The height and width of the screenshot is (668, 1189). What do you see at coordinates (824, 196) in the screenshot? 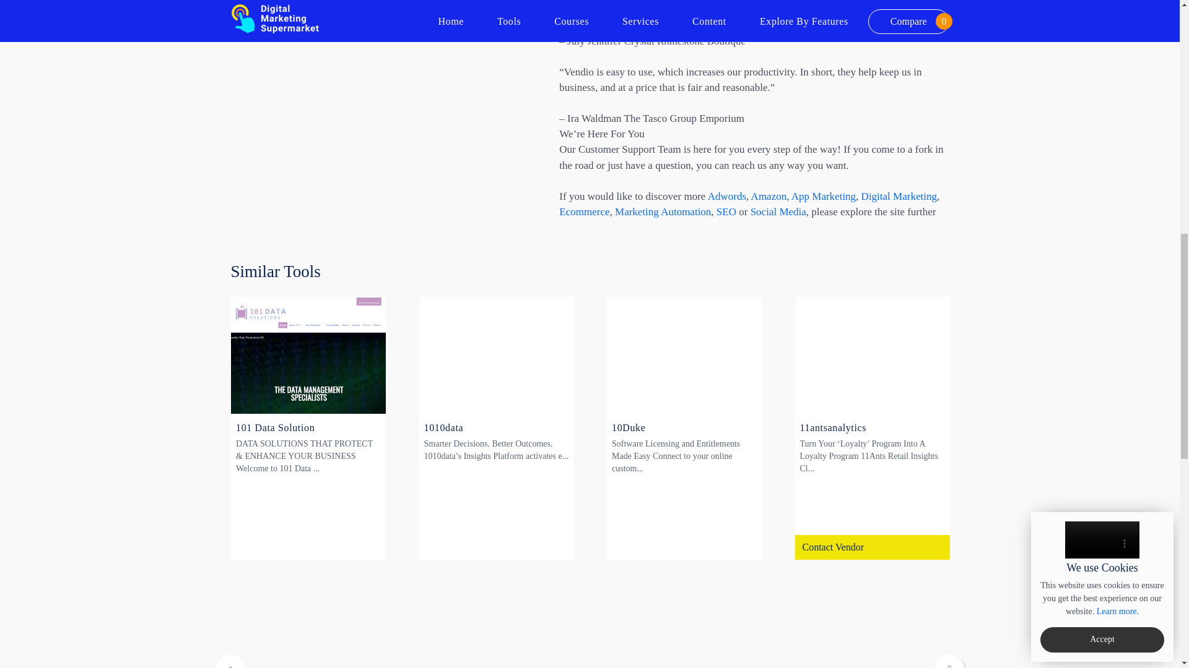
I see `App Marketing` at bounding box center [824, 196].